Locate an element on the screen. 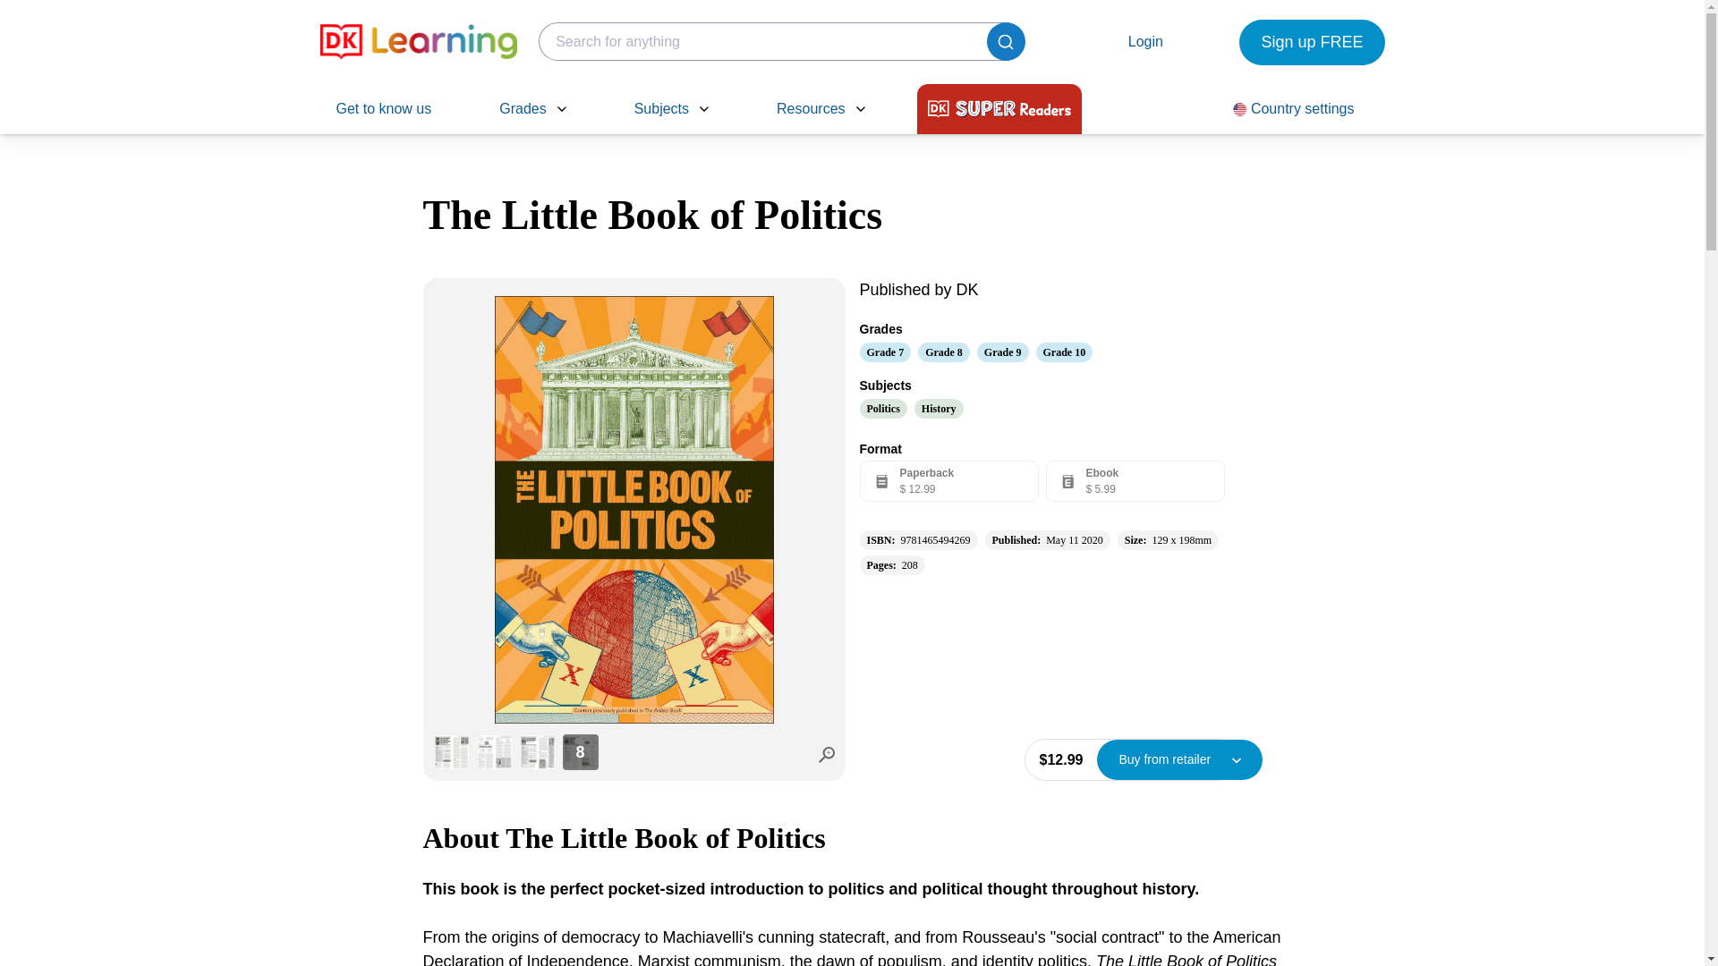 This screenshot has height=966, width=1718. Sign up FREE is located at coordinates (1312, 42).